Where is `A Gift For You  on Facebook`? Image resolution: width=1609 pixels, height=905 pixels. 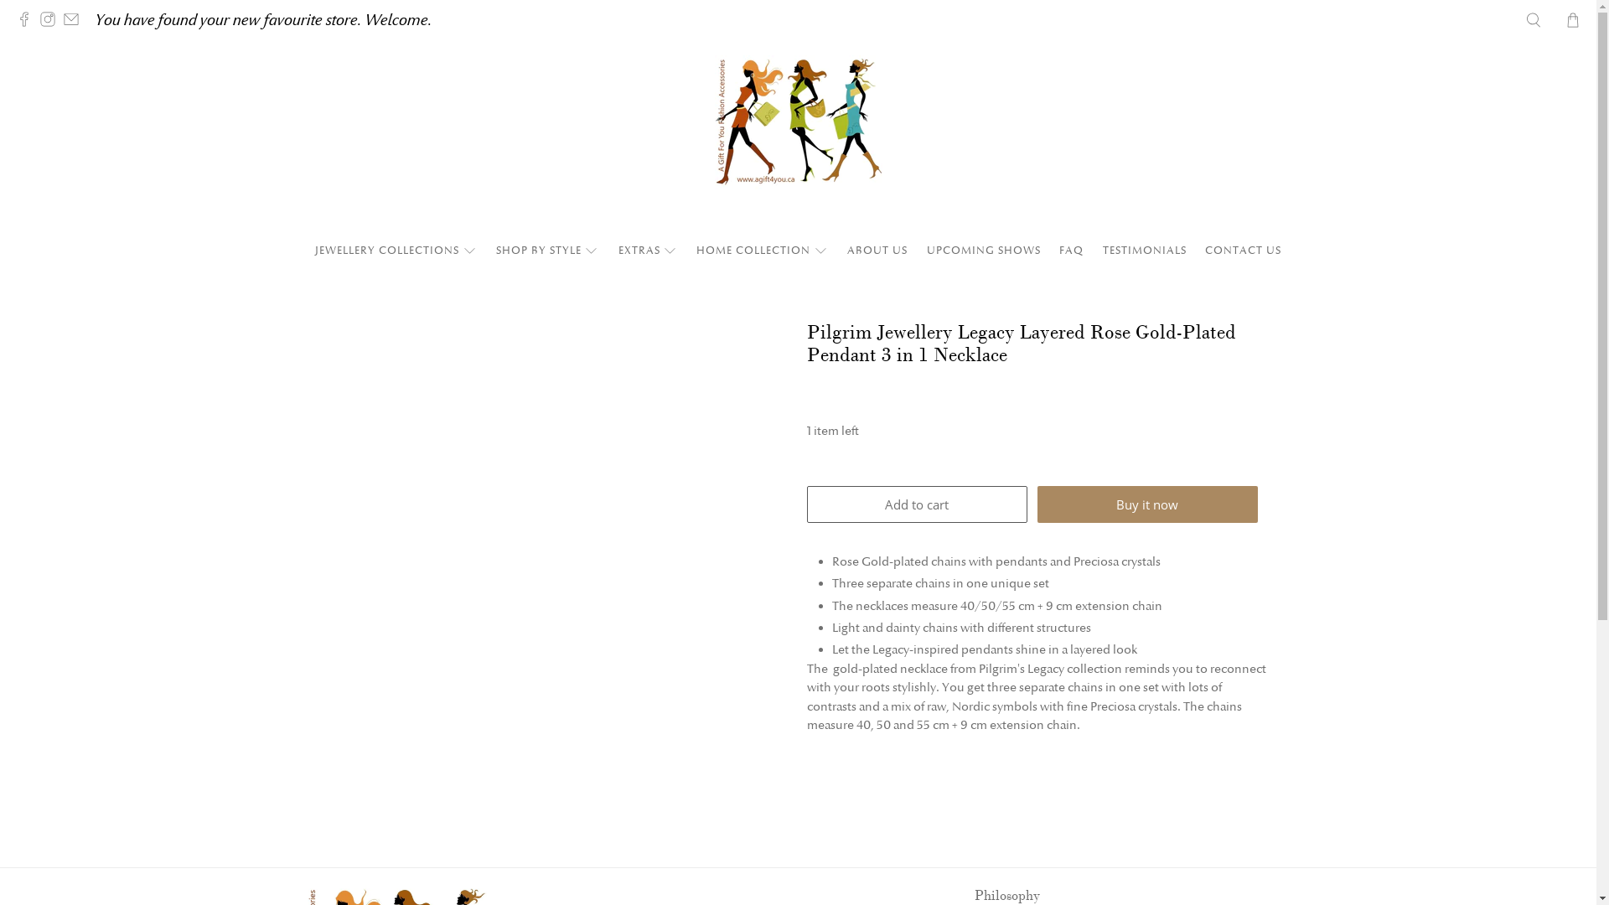 A Gift For You  on Facebook is located at coordinates (28, 22).